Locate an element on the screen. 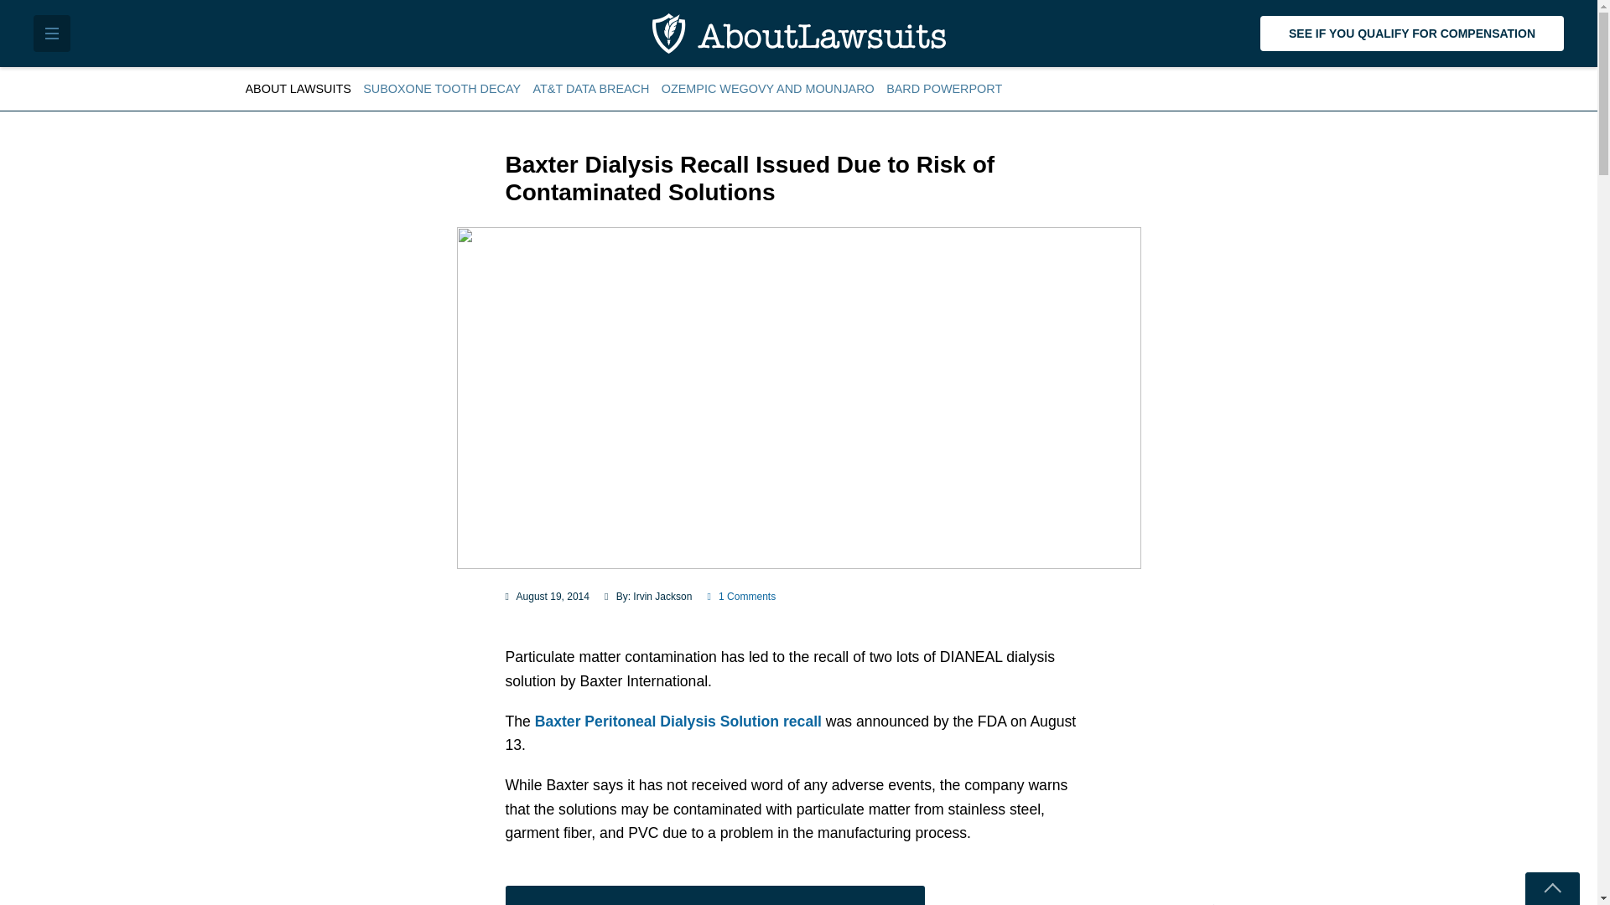  OZEMPIC WEGOVY AND MOUNJARO is located at coordinates (768, 89).